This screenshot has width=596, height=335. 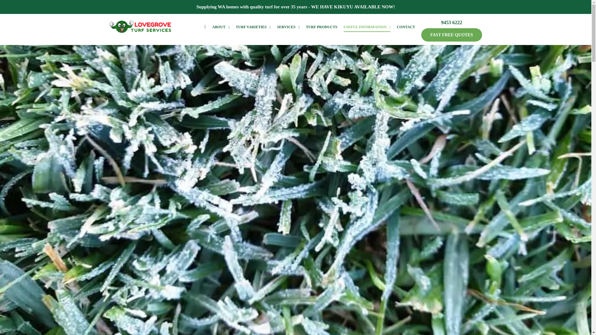 What do you see at coordinates (321, 27) in the screenshot?
I see `TURF PRODUCTS` at bounding box center [321, 27].